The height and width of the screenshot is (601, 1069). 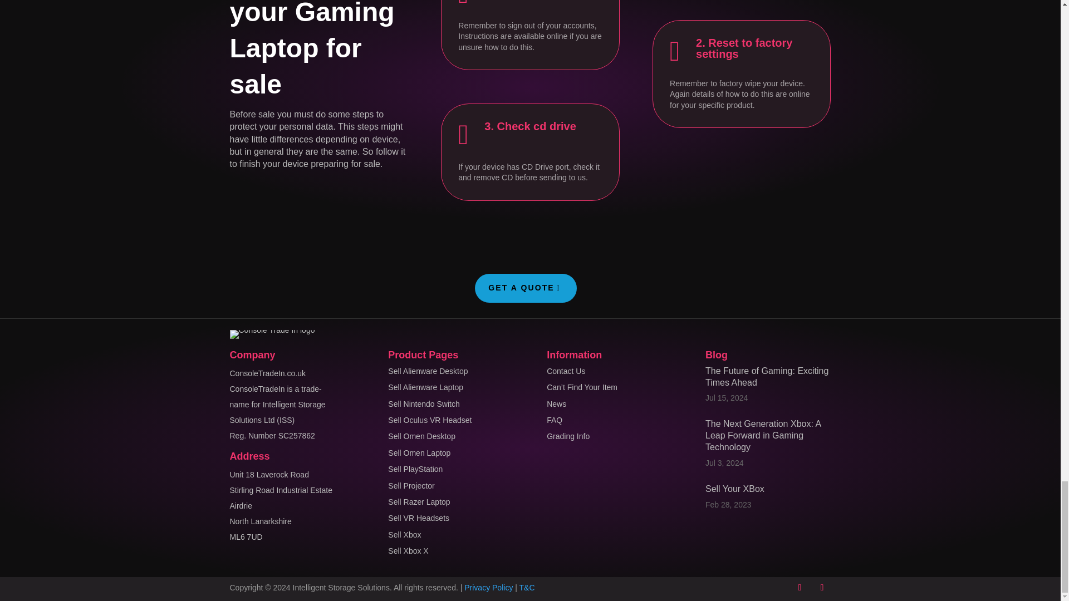 What do you see at coordinates (272, 334) in the screenshot?
I see `console-trade-in-logo` at bounding box center [272, 334].